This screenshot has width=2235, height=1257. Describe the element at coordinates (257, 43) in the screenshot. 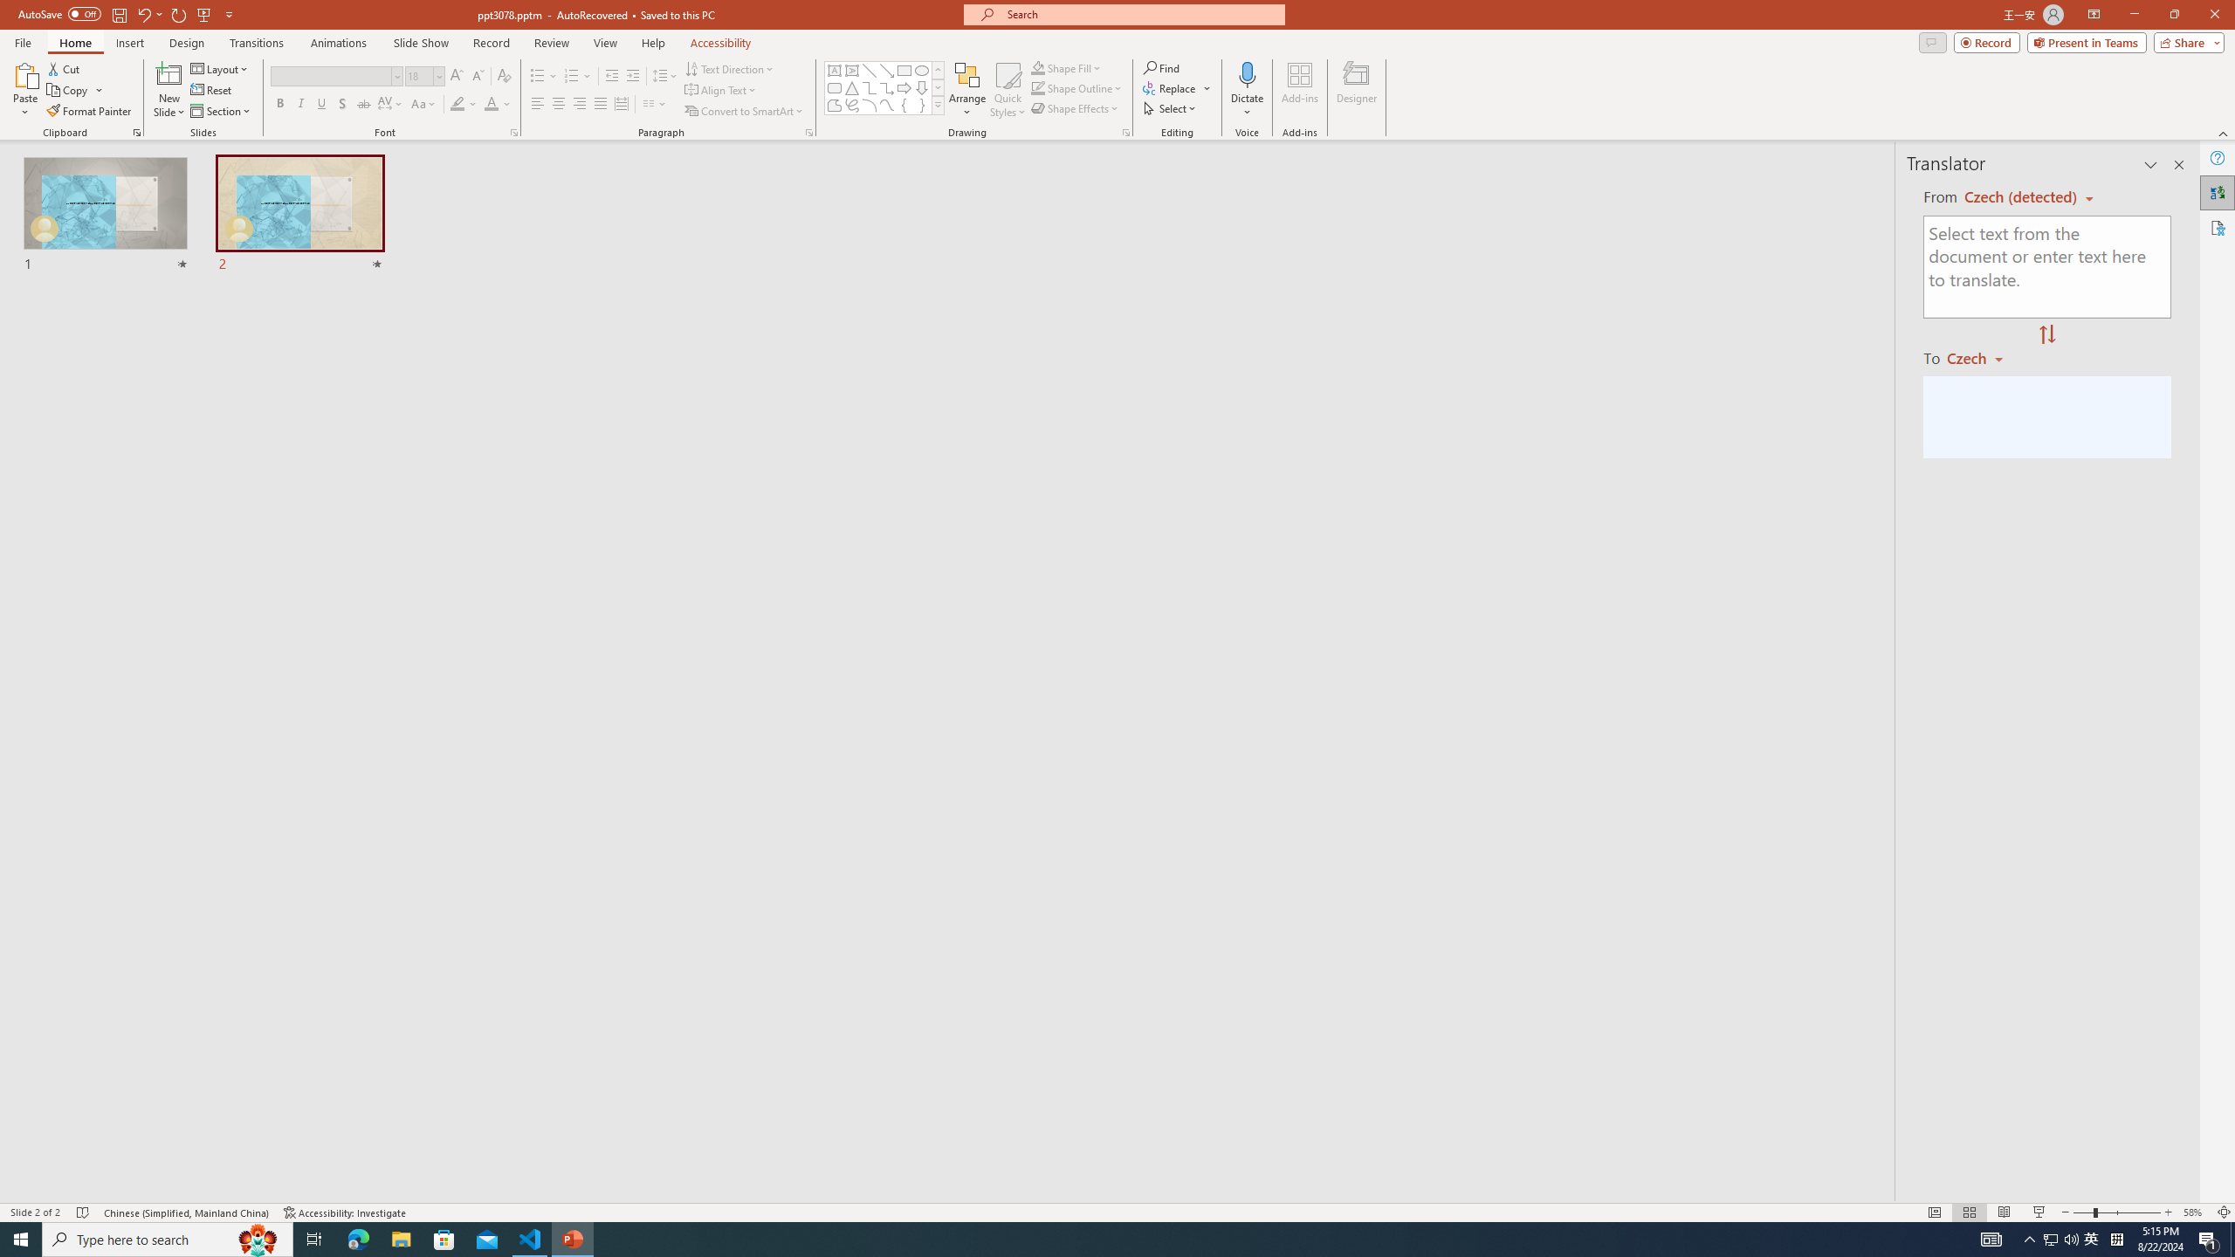

I see `Transitions` at that location.